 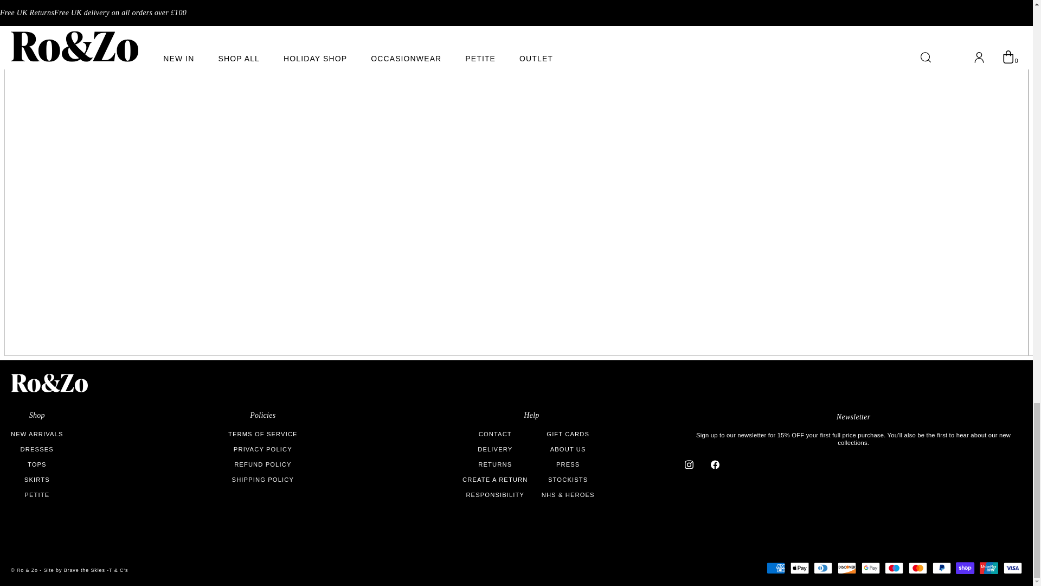 I want to click on PayPal, so click(x=942, y=568).